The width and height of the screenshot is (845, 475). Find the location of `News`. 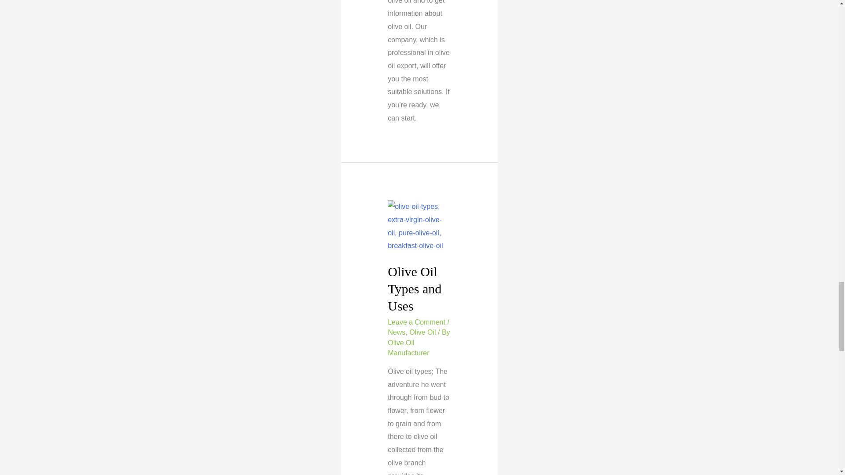

News is located at coordinates (397, 332).